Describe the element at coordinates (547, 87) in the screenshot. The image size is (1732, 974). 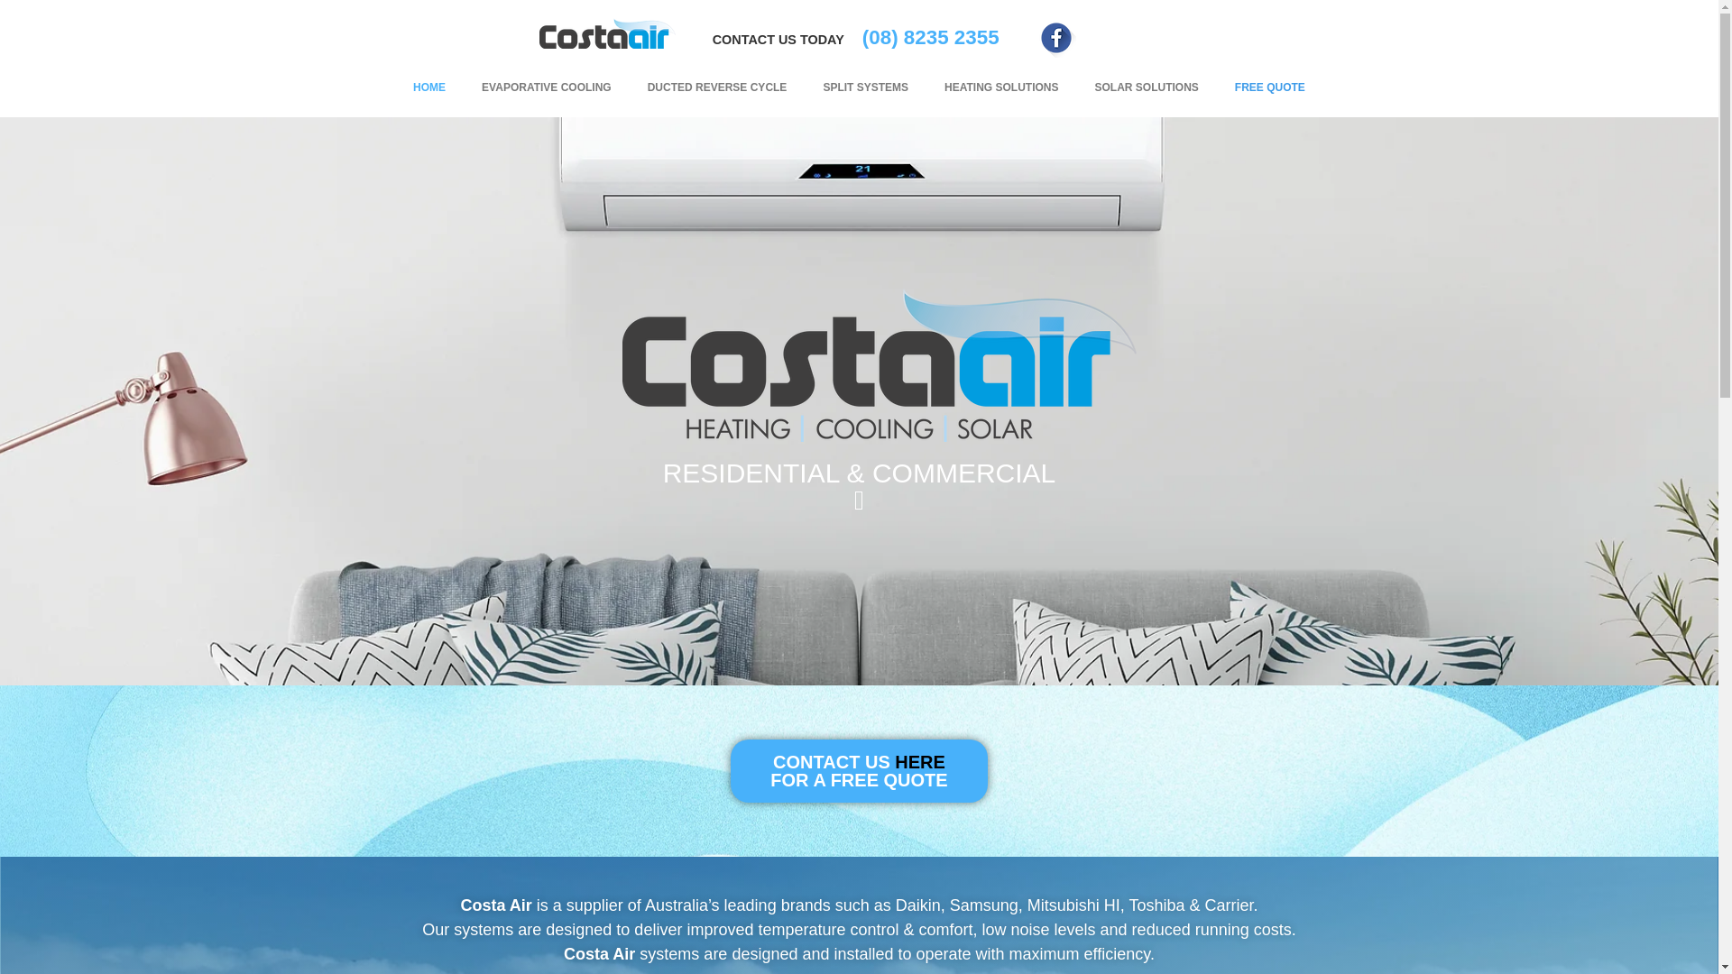
I see `EVAPORATIVE COOLING` at that location.